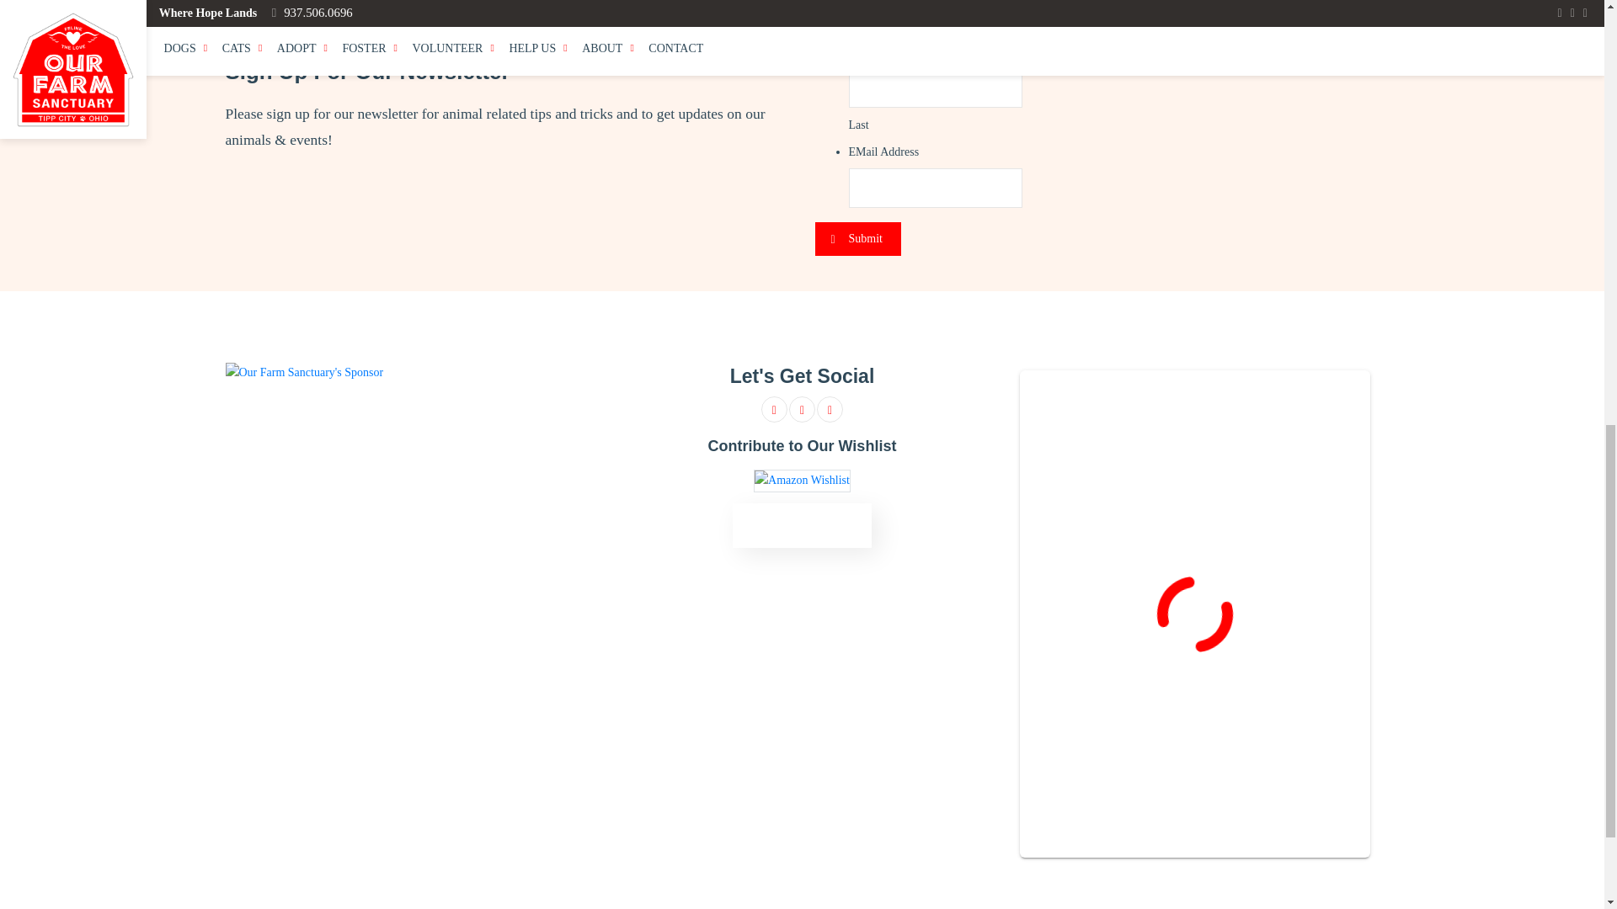  What do you see at coordinates (802, 409) in the screenshot?
I see `Follow Us on Instagram` at bounding box center [802, 409].